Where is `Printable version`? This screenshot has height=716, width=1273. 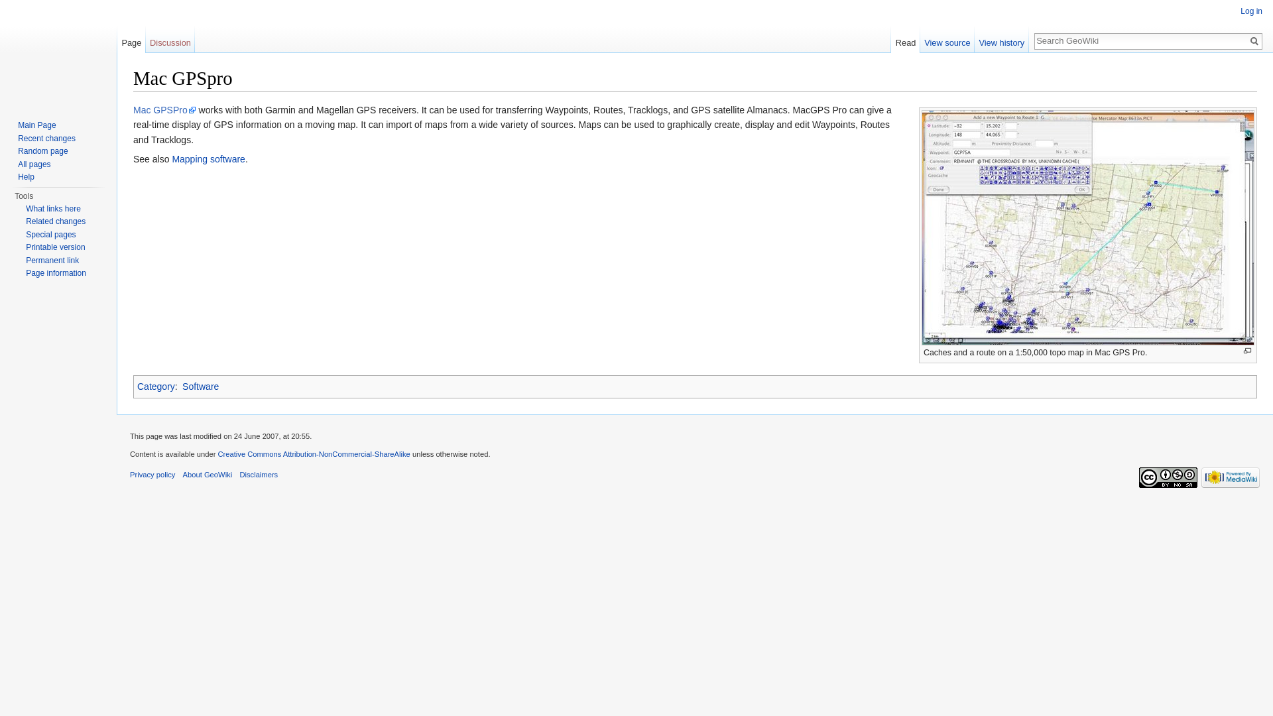
Printable version is located at coordinates (55, 247).